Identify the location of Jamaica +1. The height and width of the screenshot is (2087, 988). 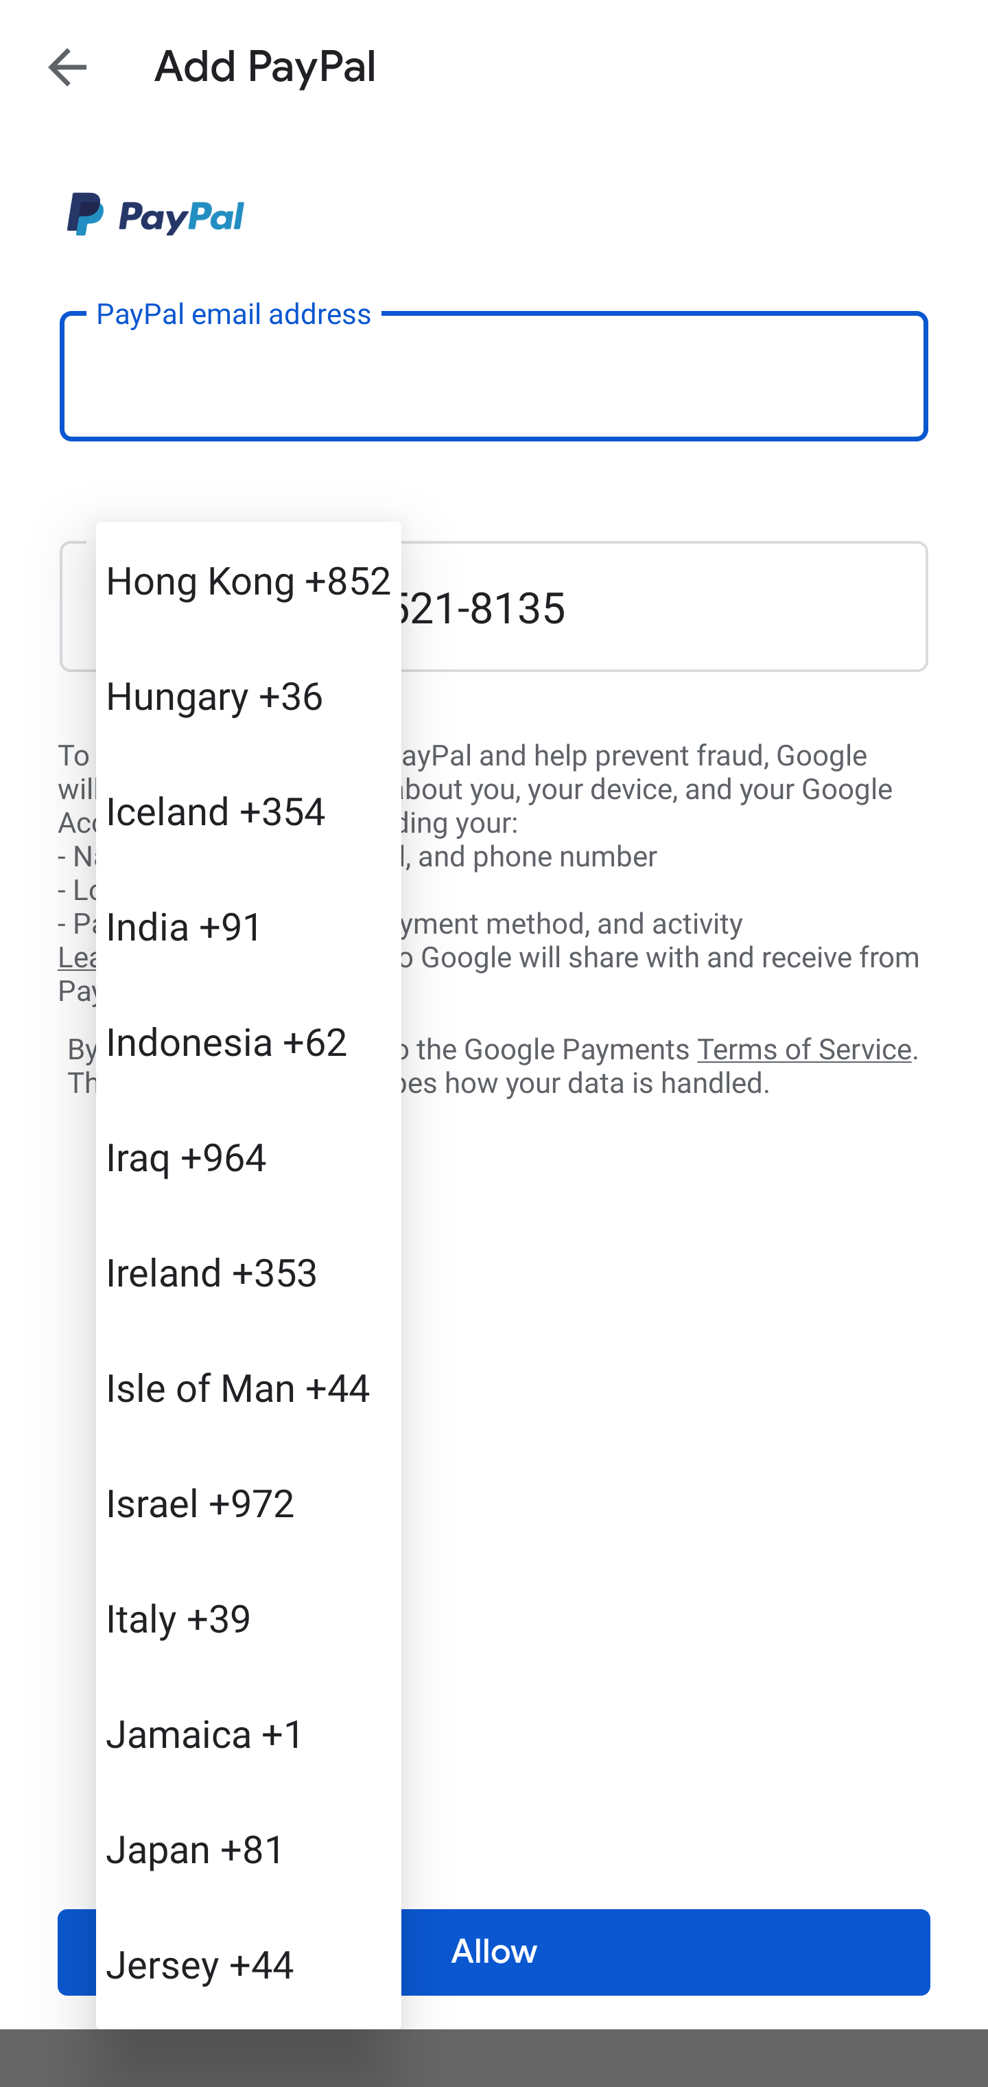
(248, 1733).